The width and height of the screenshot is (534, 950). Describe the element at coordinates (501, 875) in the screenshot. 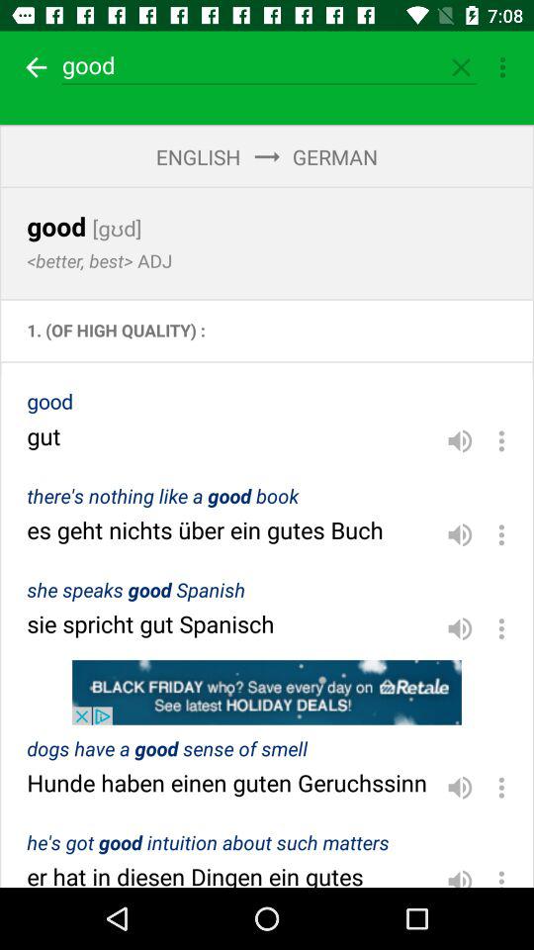

I see `more information on this phrase` at that location.